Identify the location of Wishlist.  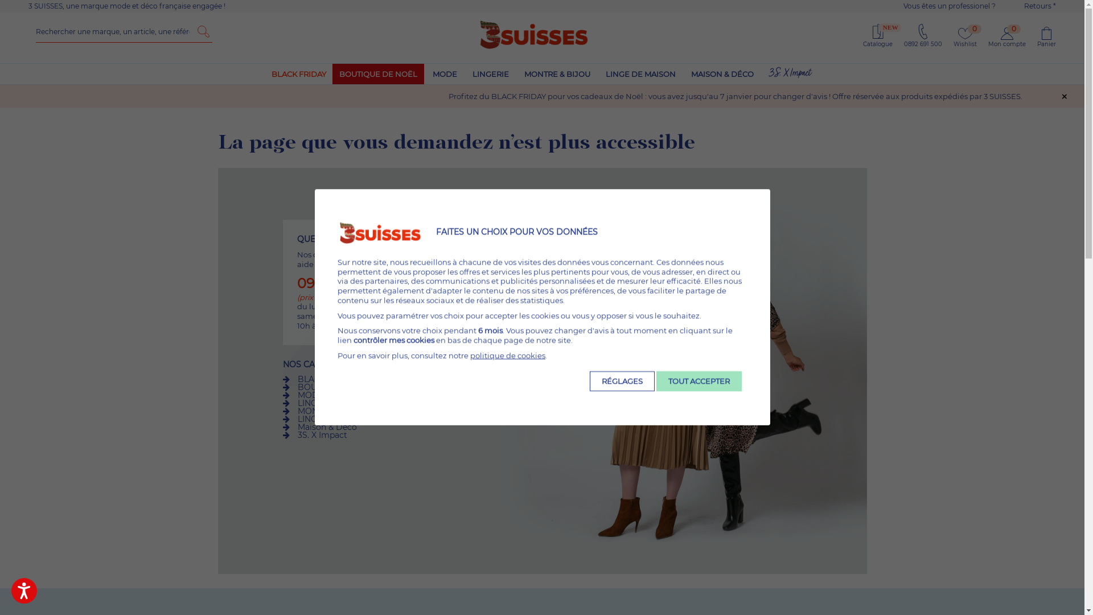
(965, 34).